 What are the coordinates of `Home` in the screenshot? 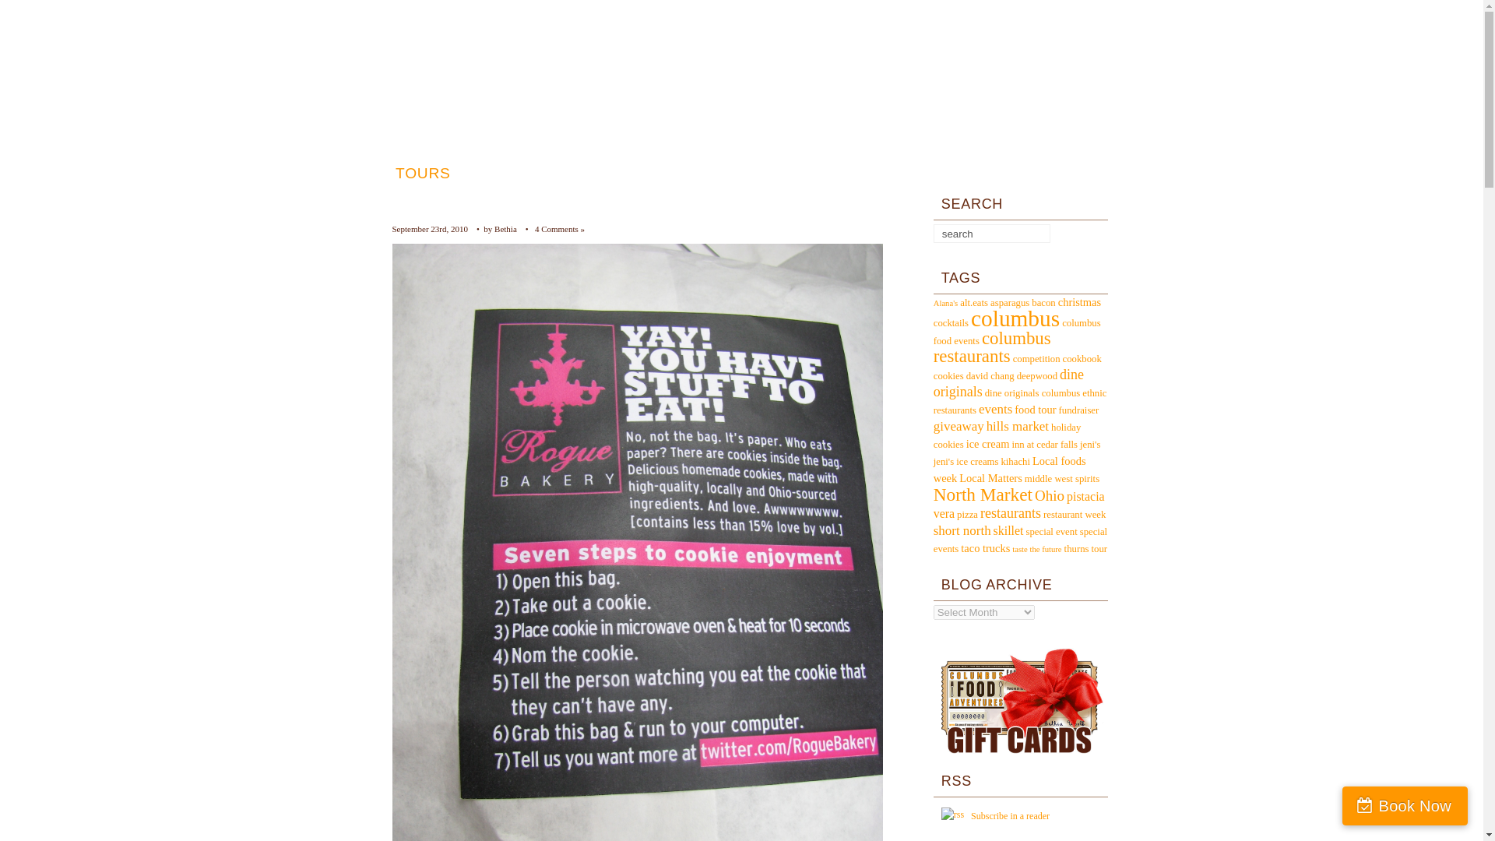 It's located at (739, 93).